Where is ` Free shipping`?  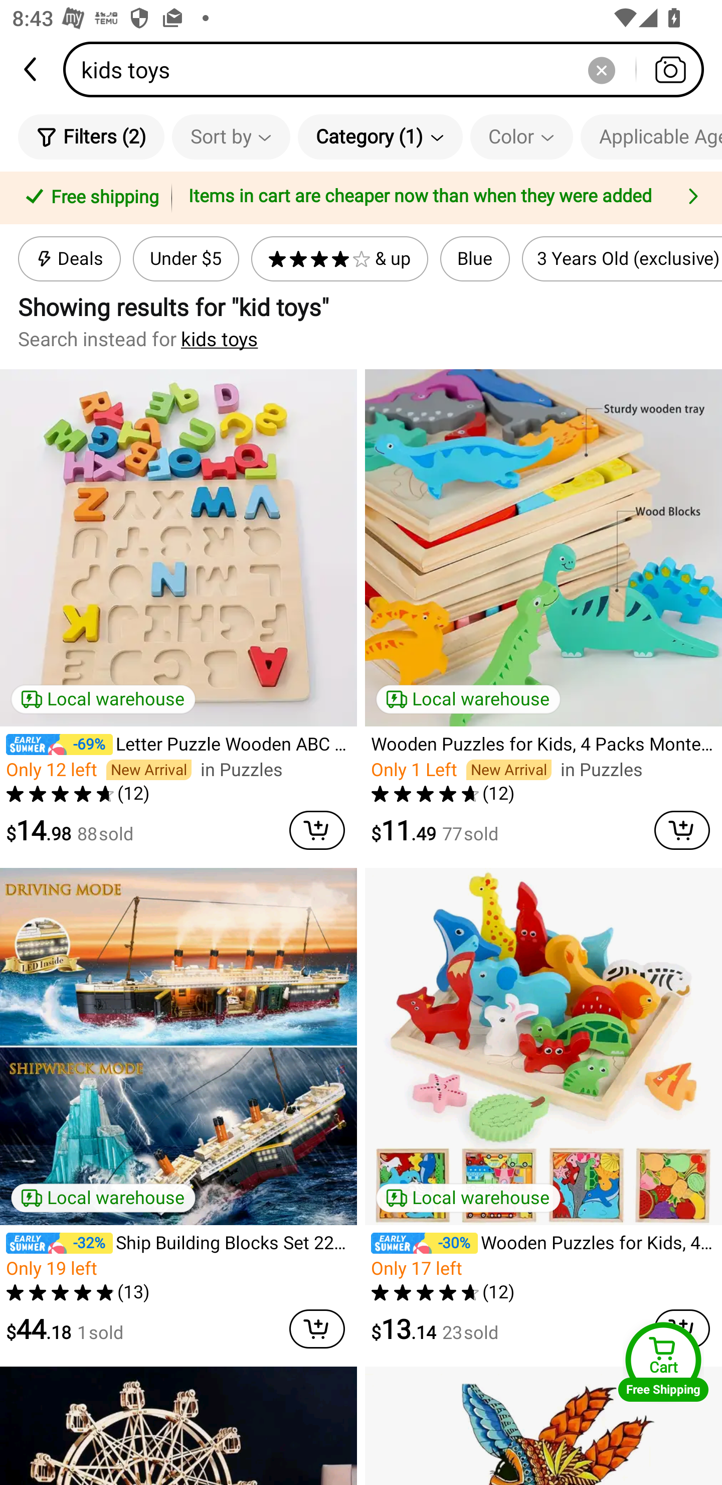  Free shipping is located at coordinates (89, 198).